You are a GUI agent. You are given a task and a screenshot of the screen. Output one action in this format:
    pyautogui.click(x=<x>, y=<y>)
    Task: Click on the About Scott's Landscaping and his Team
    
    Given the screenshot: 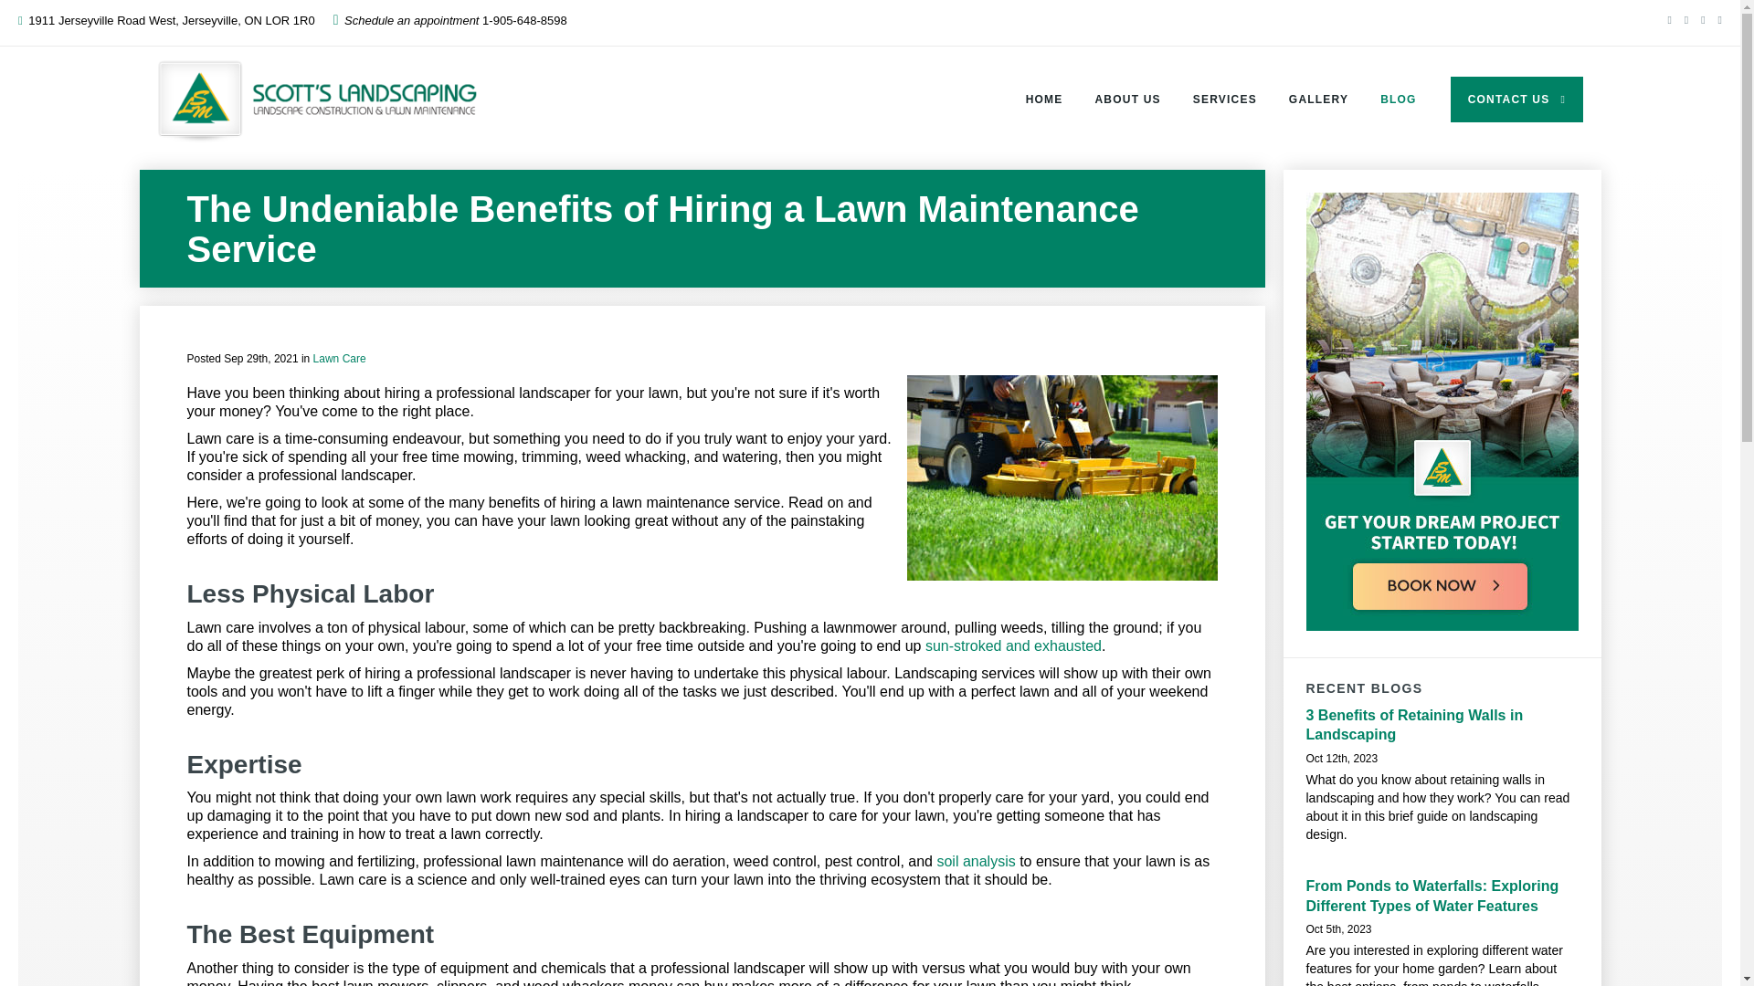 What is the action you would take?
    pyautogui.click(x=1127, y=99)
    